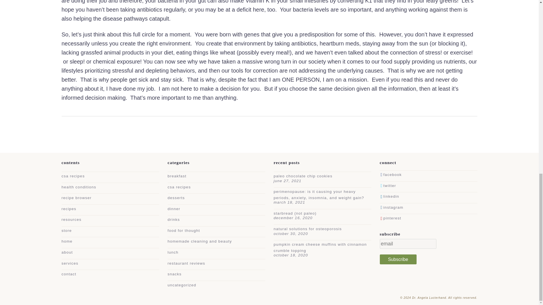 This screenshot has height=305, width=543. Describe the element at coordinates (67, 241) in the screenshot. I see `home` at that location.